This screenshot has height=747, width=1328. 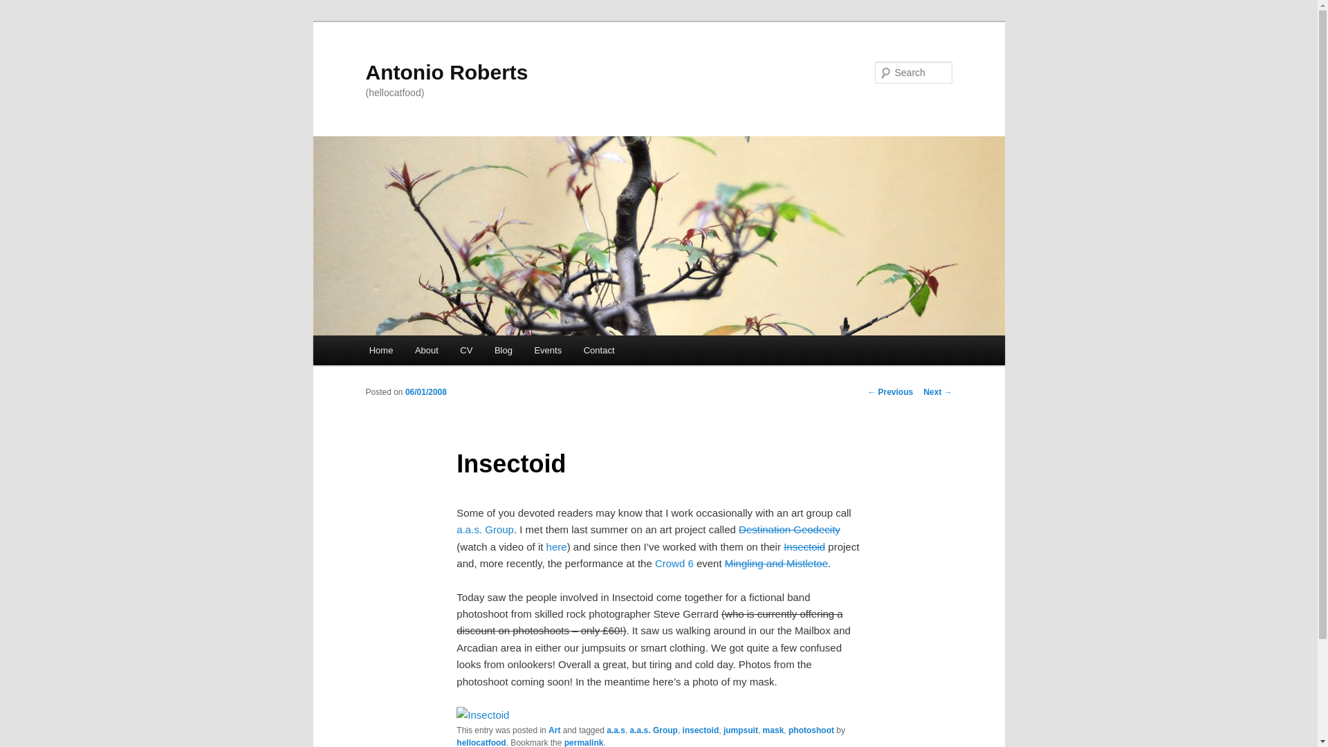 I want to click on a.a.s. Group, so click(x=486, y=530).